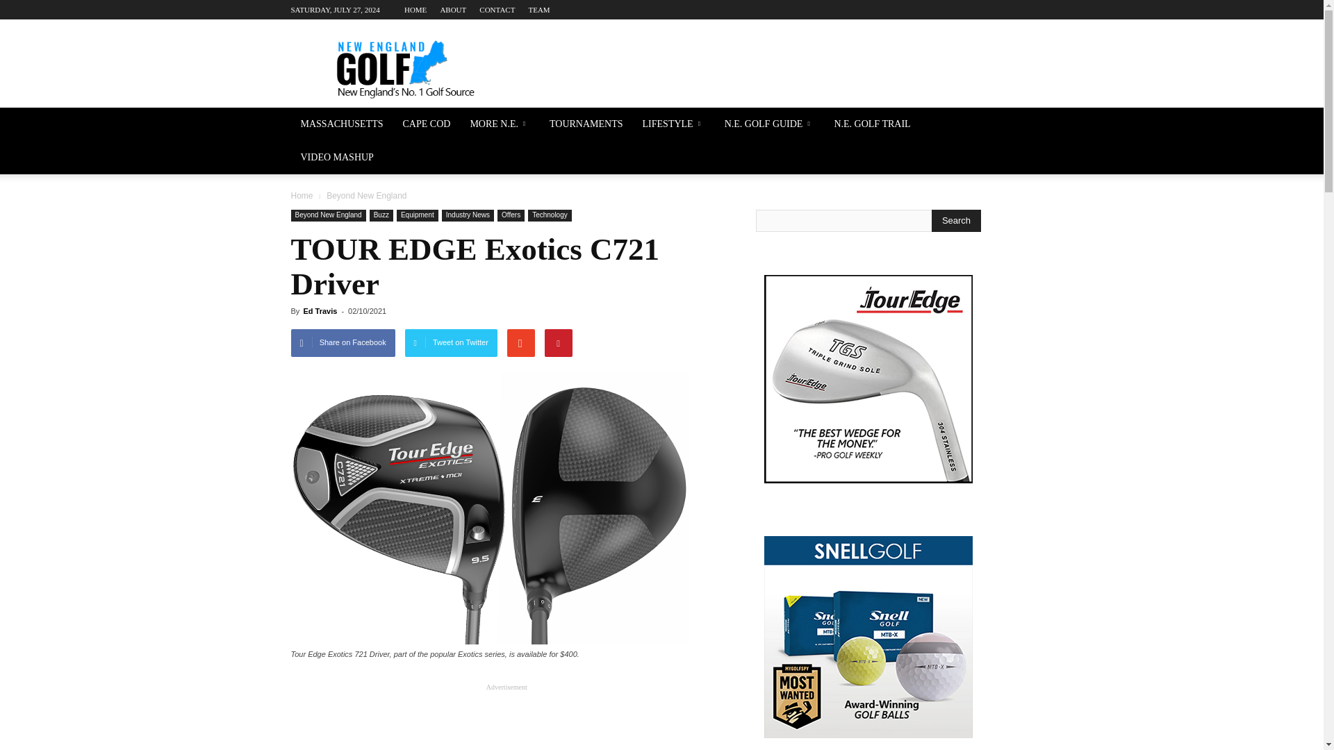 The height and width of the screenshot is (750, 1334). Describe the element at coordinates (539, 10) in the screenshot. I see `TEAM` at that location.